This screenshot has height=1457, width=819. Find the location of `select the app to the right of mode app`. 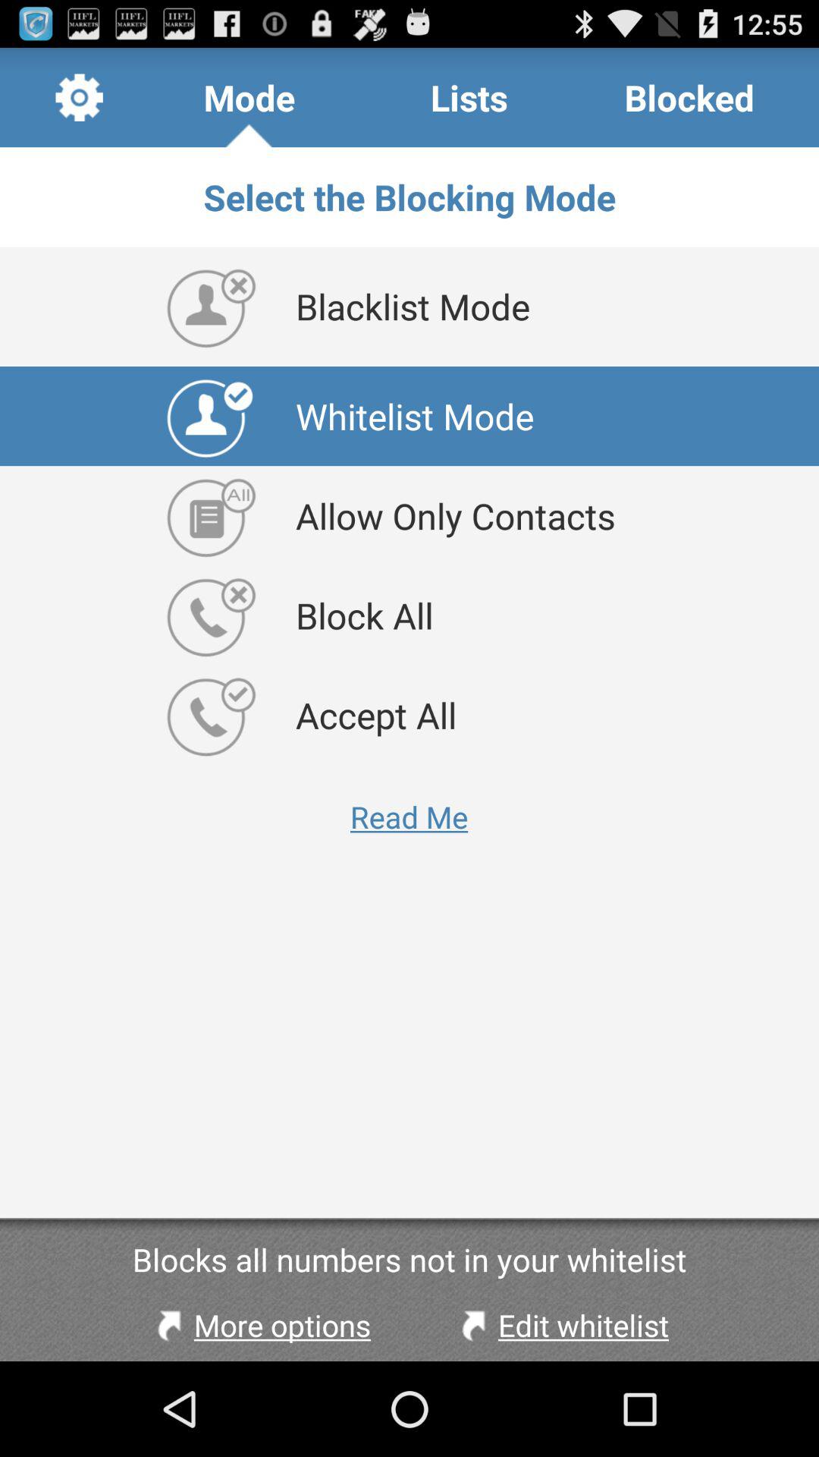

select the app to the right of mode app is located at coordinates (469, 97).